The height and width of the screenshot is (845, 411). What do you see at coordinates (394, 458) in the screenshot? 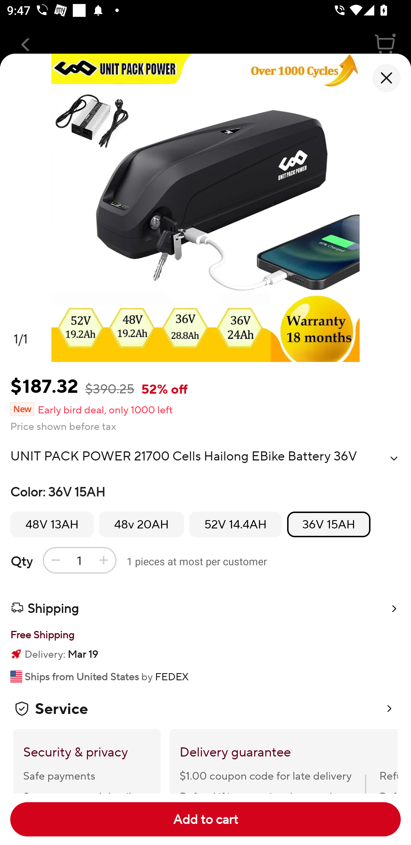
I see `` at bounding box center [394, 458].